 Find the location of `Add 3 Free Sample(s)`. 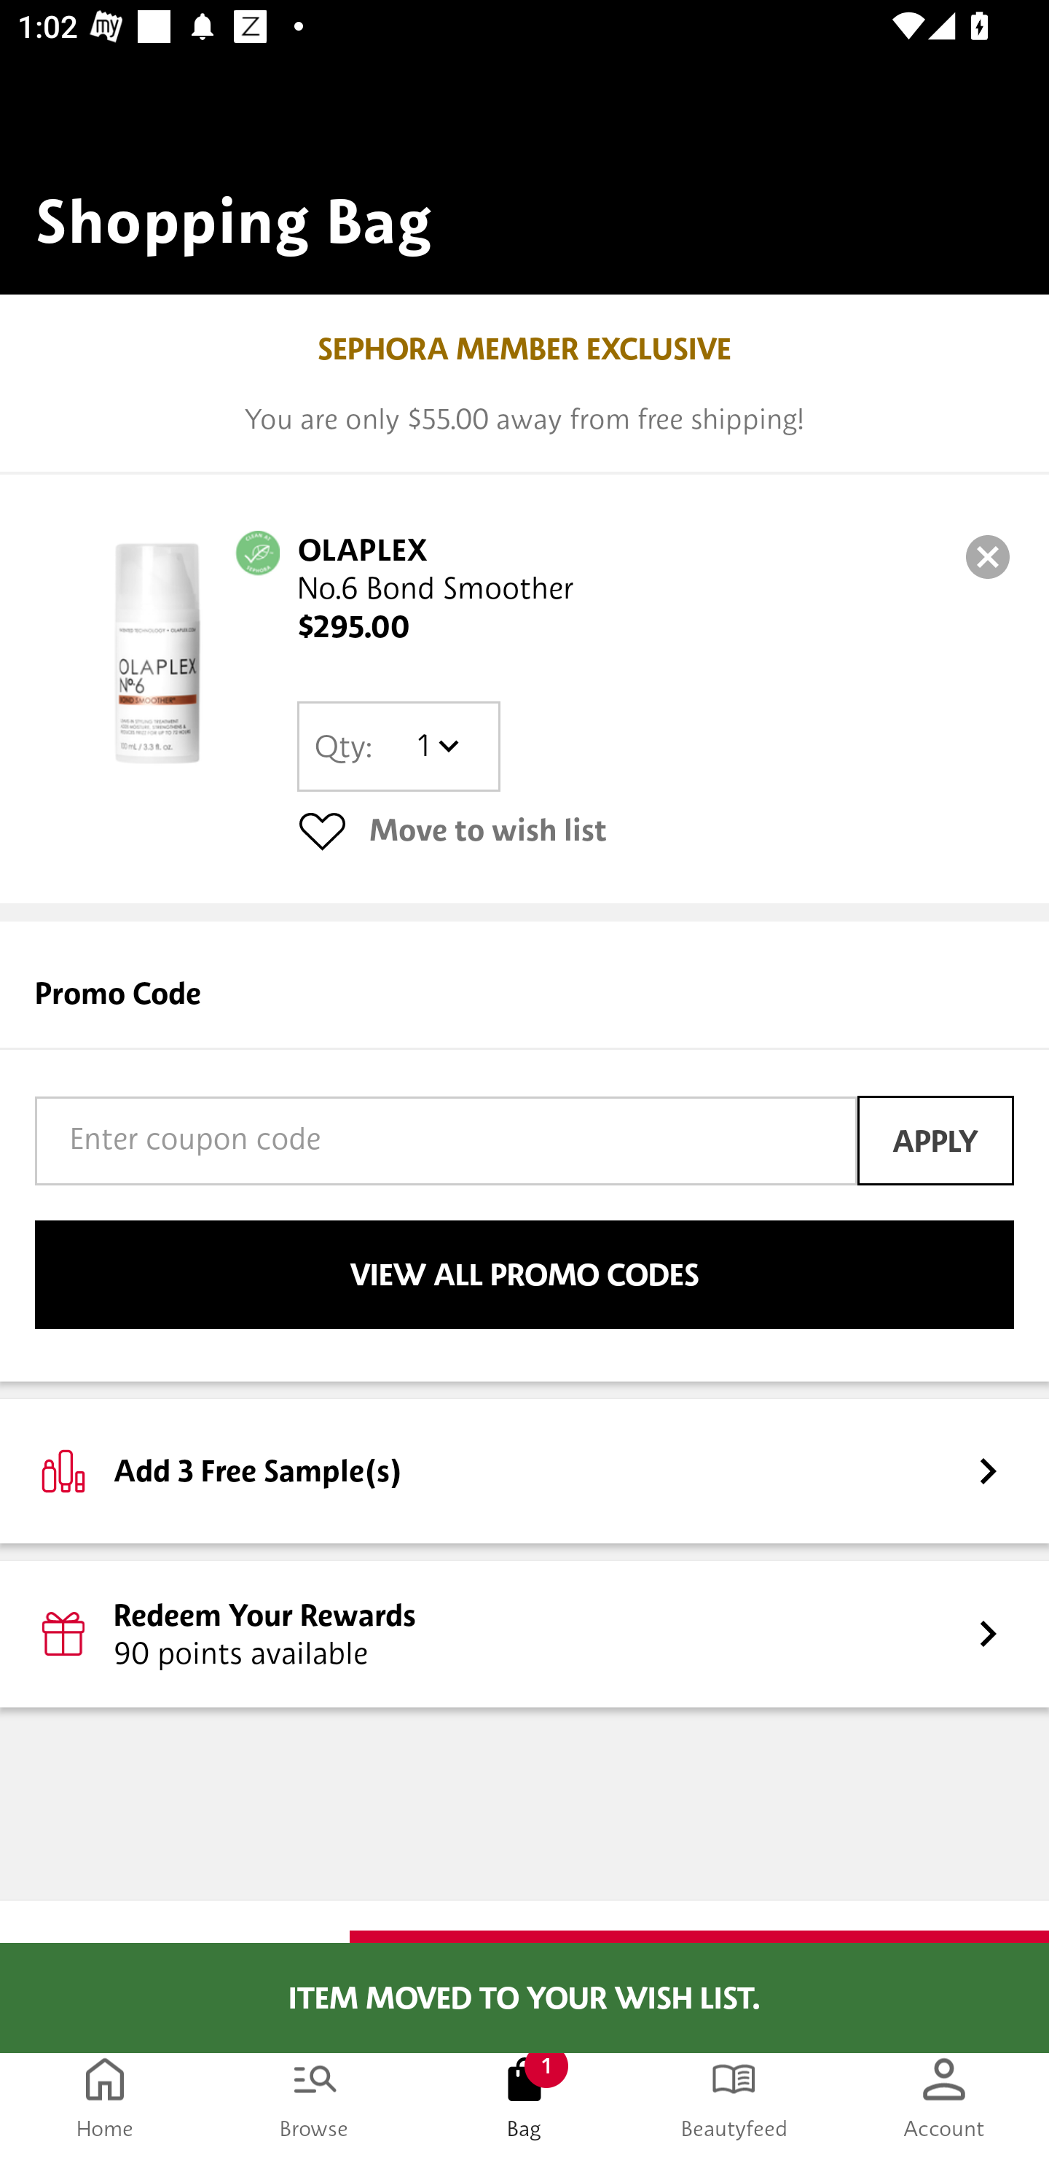

Add 3 Free Sample(s) is located at coordinates (524, 1471).